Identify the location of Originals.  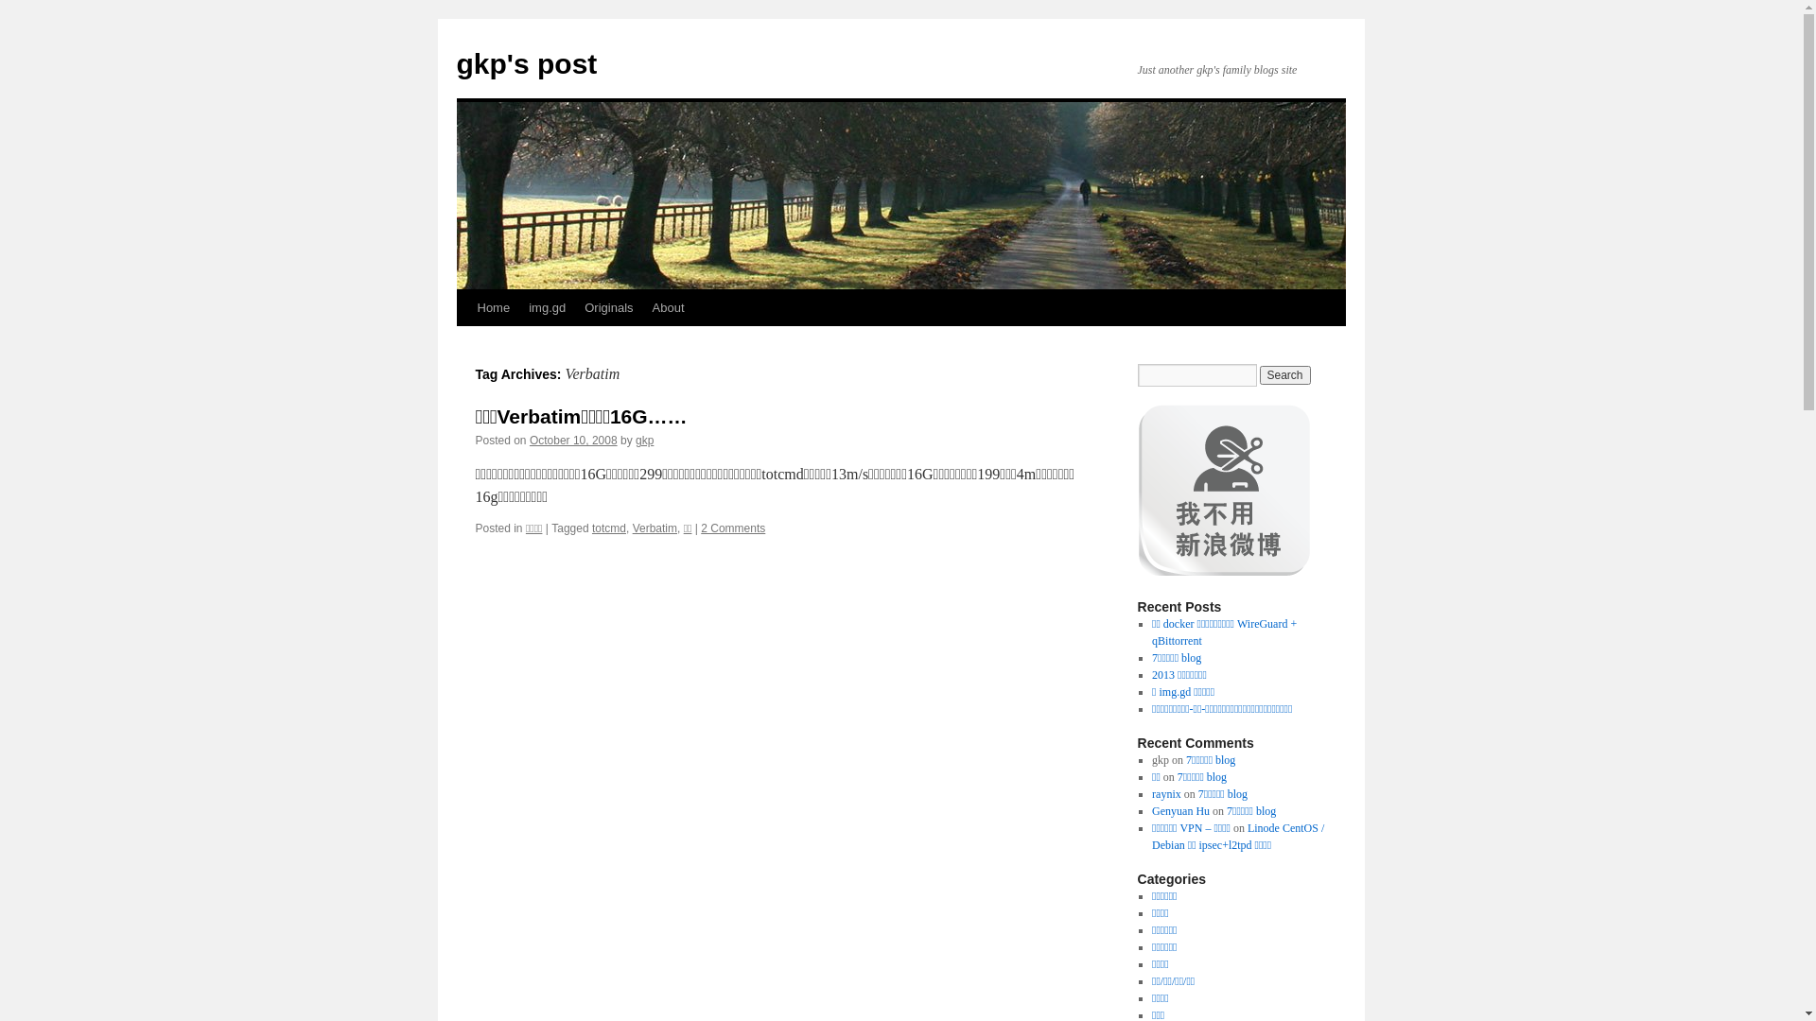
(609, 308).